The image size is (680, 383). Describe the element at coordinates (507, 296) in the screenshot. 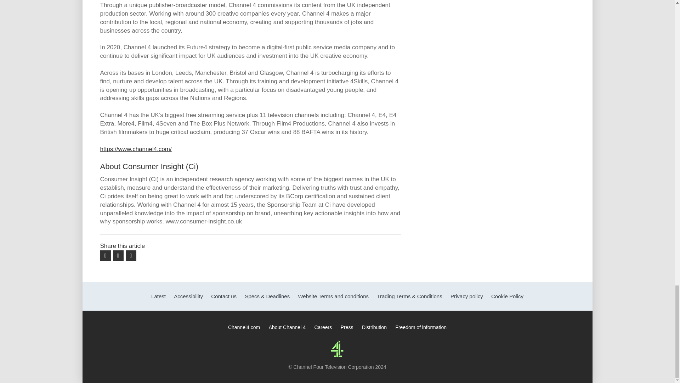

I see `Cookie Policy` at that location.